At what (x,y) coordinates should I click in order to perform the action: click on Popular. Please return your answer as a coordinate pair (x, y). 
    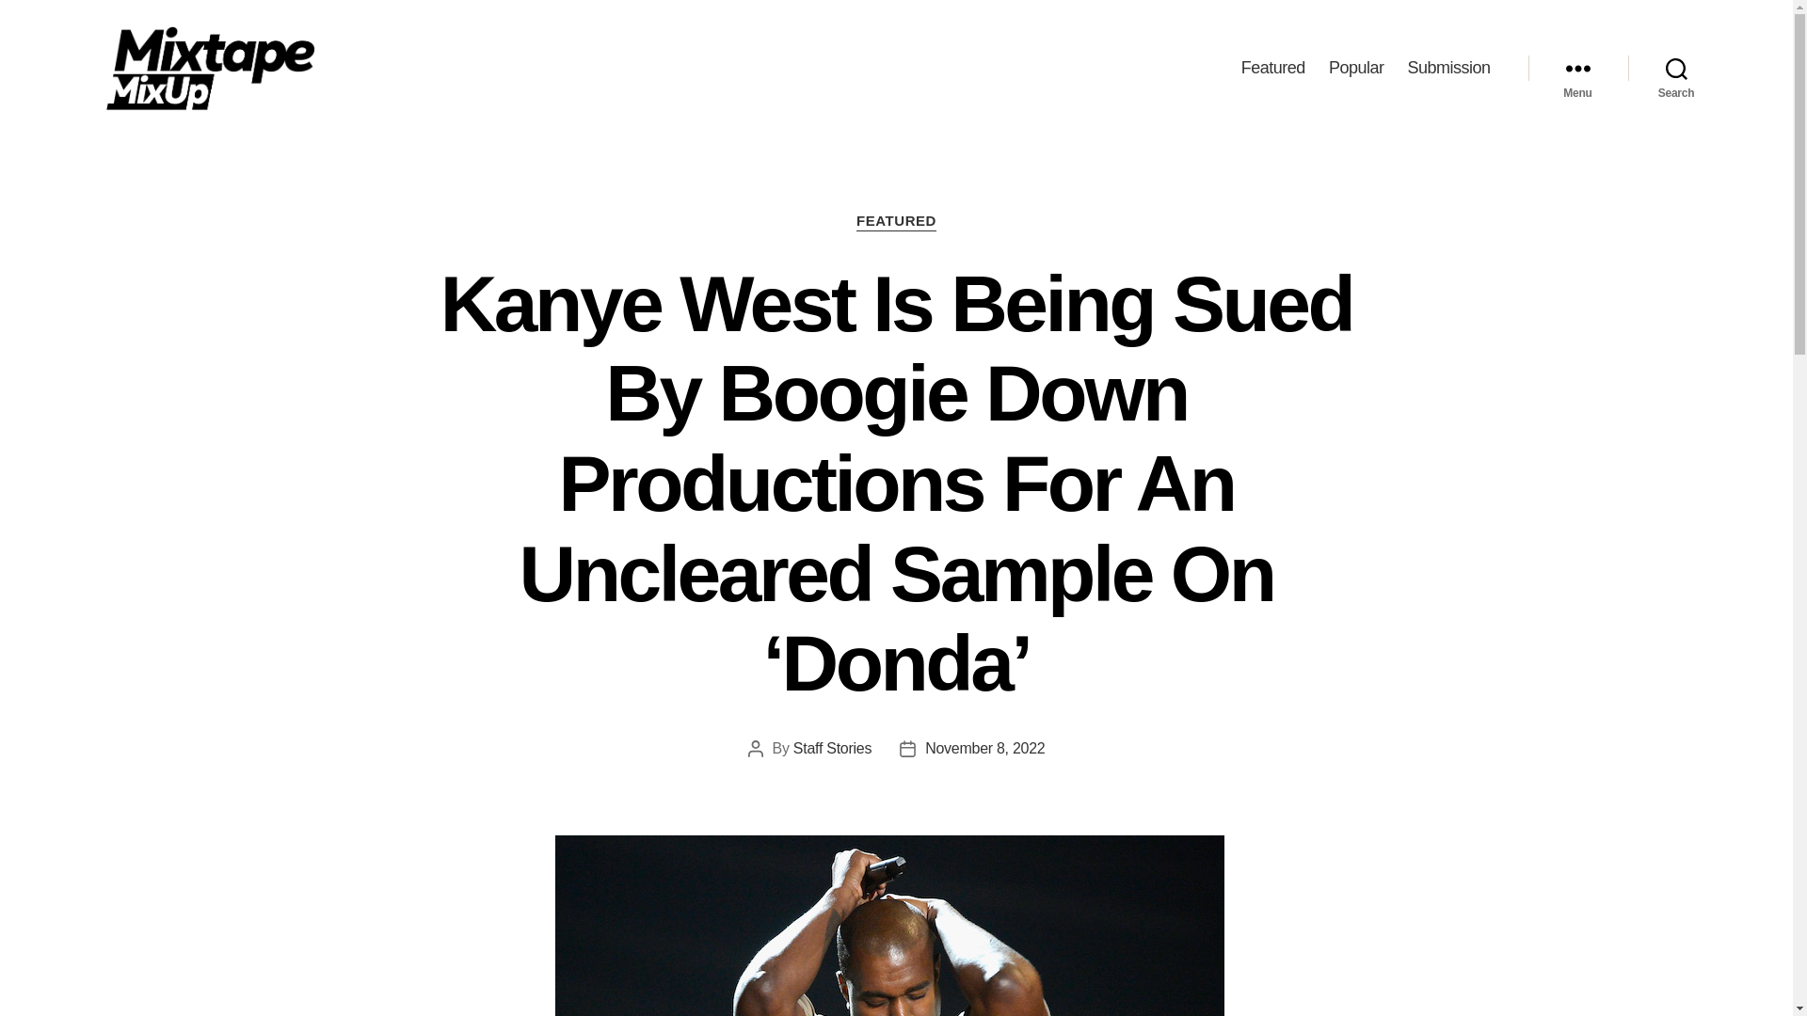
    Looking at the image, I should click on (1355, 68).